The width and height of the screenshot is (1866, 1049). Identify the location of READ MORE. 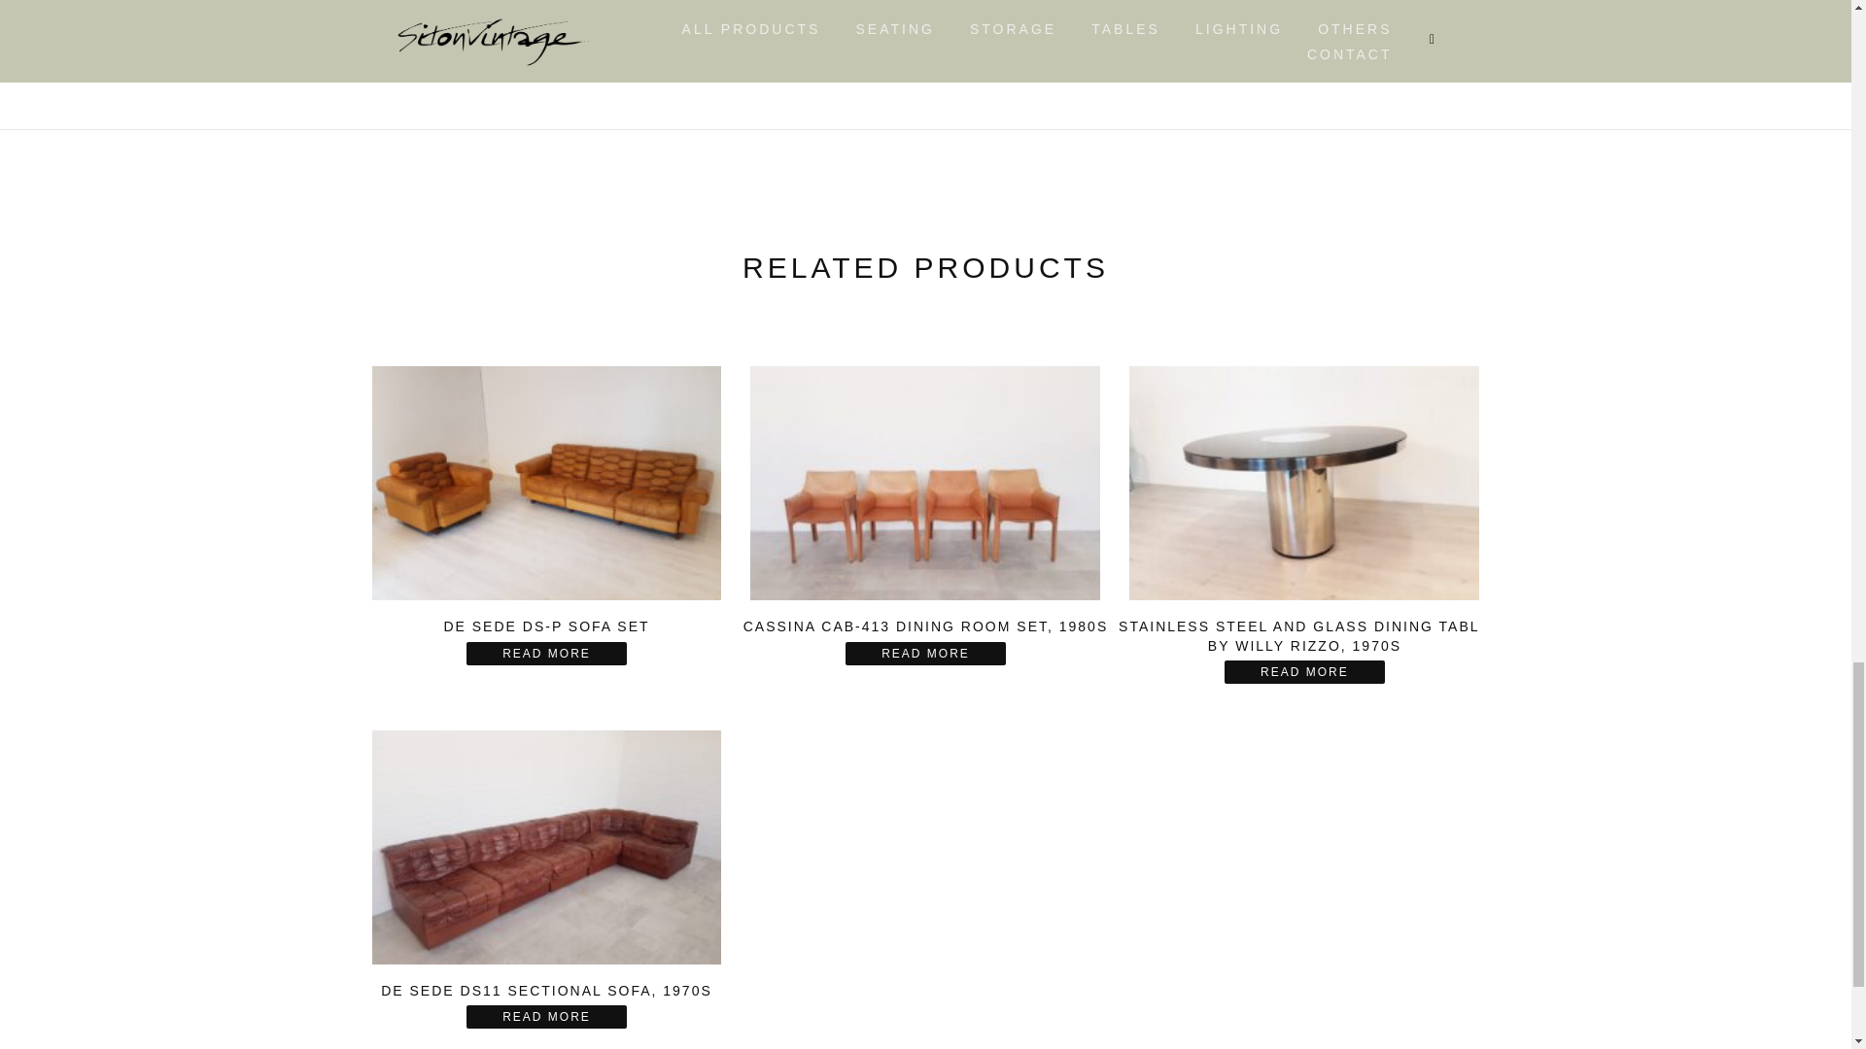
(546, 653).